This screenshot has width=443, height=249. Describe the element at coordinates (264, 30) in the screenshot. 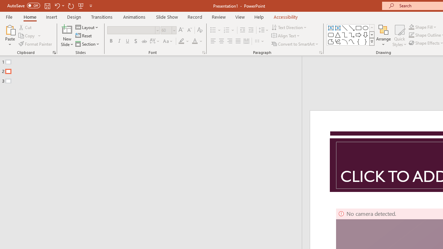

I see `Line Spacing` at that location.